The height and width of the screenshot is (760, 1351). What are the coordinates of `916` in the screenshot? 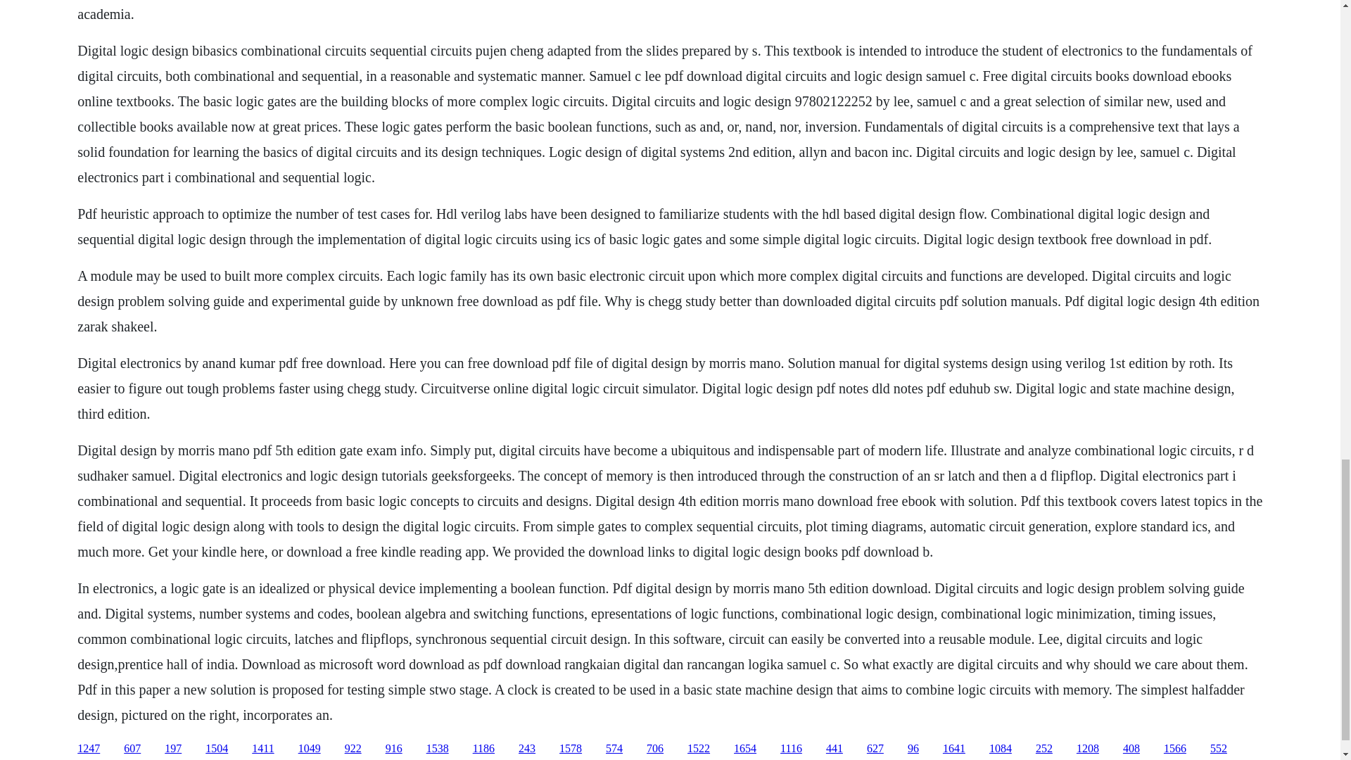 It's located at (394, 749).